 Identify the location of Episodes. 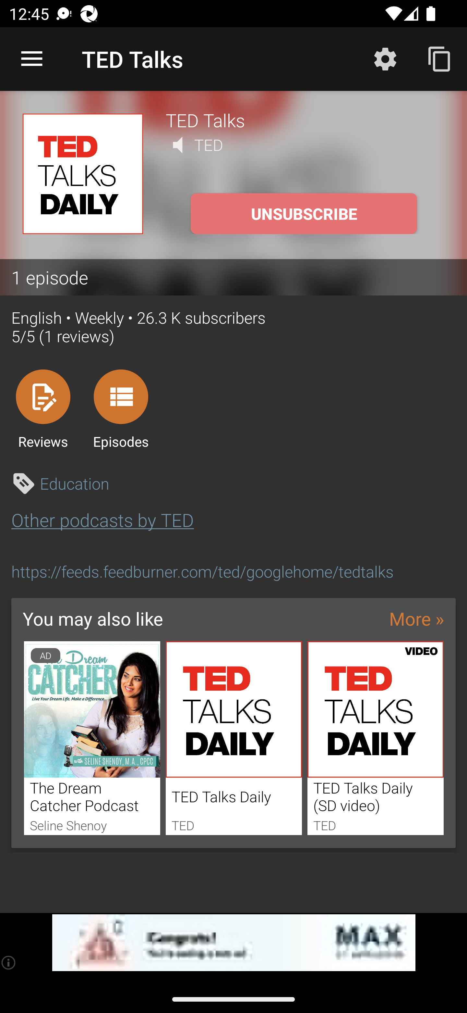
(121, 409).